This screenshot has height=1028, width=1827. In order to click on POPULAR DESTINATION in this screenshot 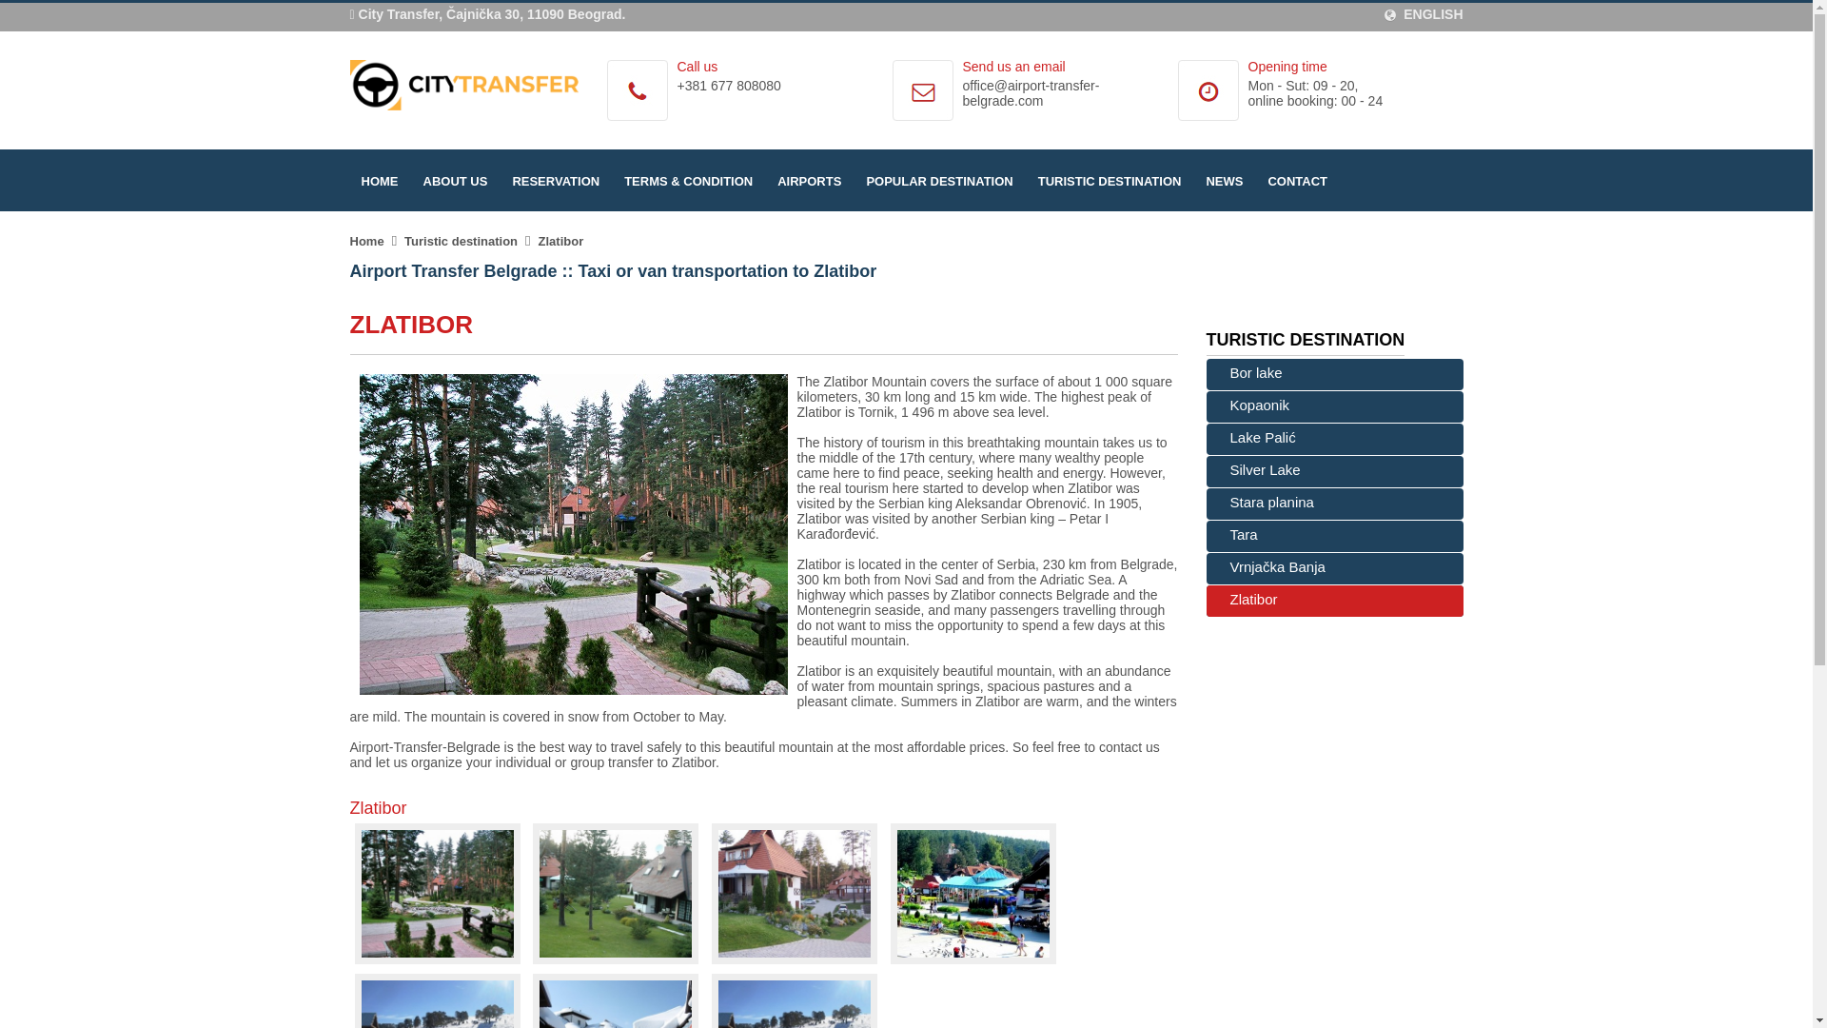, I will do `click(938, 181)`.